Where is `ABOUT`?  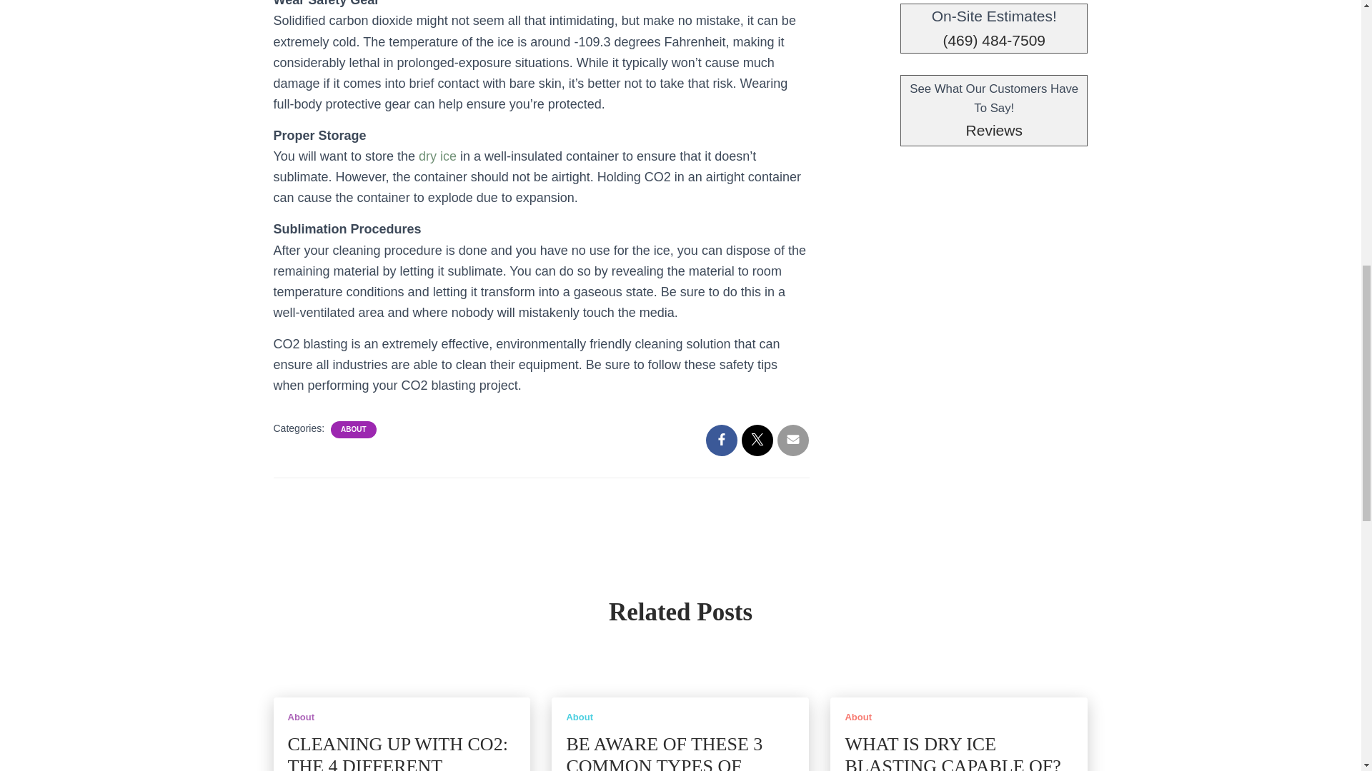
ABOUT is located at coordinates (353, 430).